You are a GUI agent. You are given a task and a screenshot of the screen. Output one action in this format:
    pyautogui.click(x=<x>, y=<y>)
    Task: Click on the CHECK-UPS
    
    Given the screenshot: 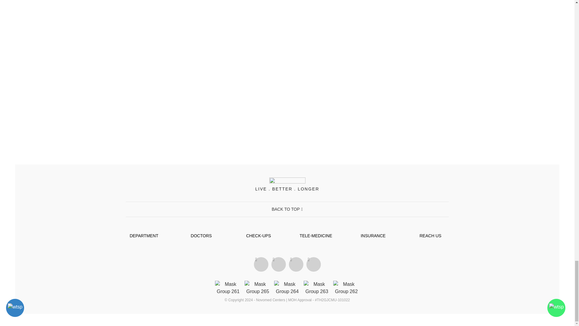 What is the action you would take?
    pyautogui.click(x=258, y=236)
    